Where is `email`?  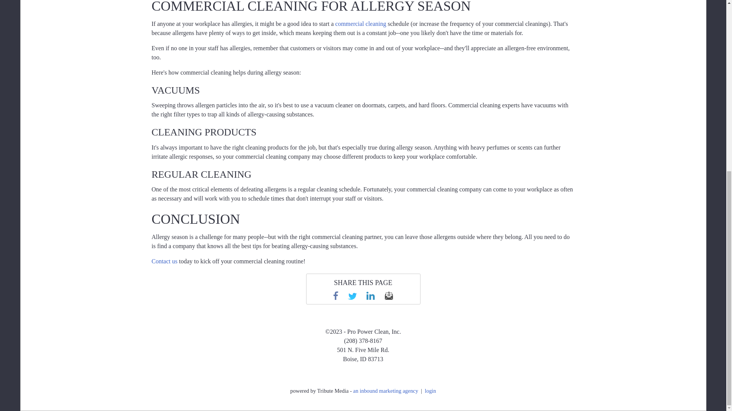
email is located at coordinates (389, 295).